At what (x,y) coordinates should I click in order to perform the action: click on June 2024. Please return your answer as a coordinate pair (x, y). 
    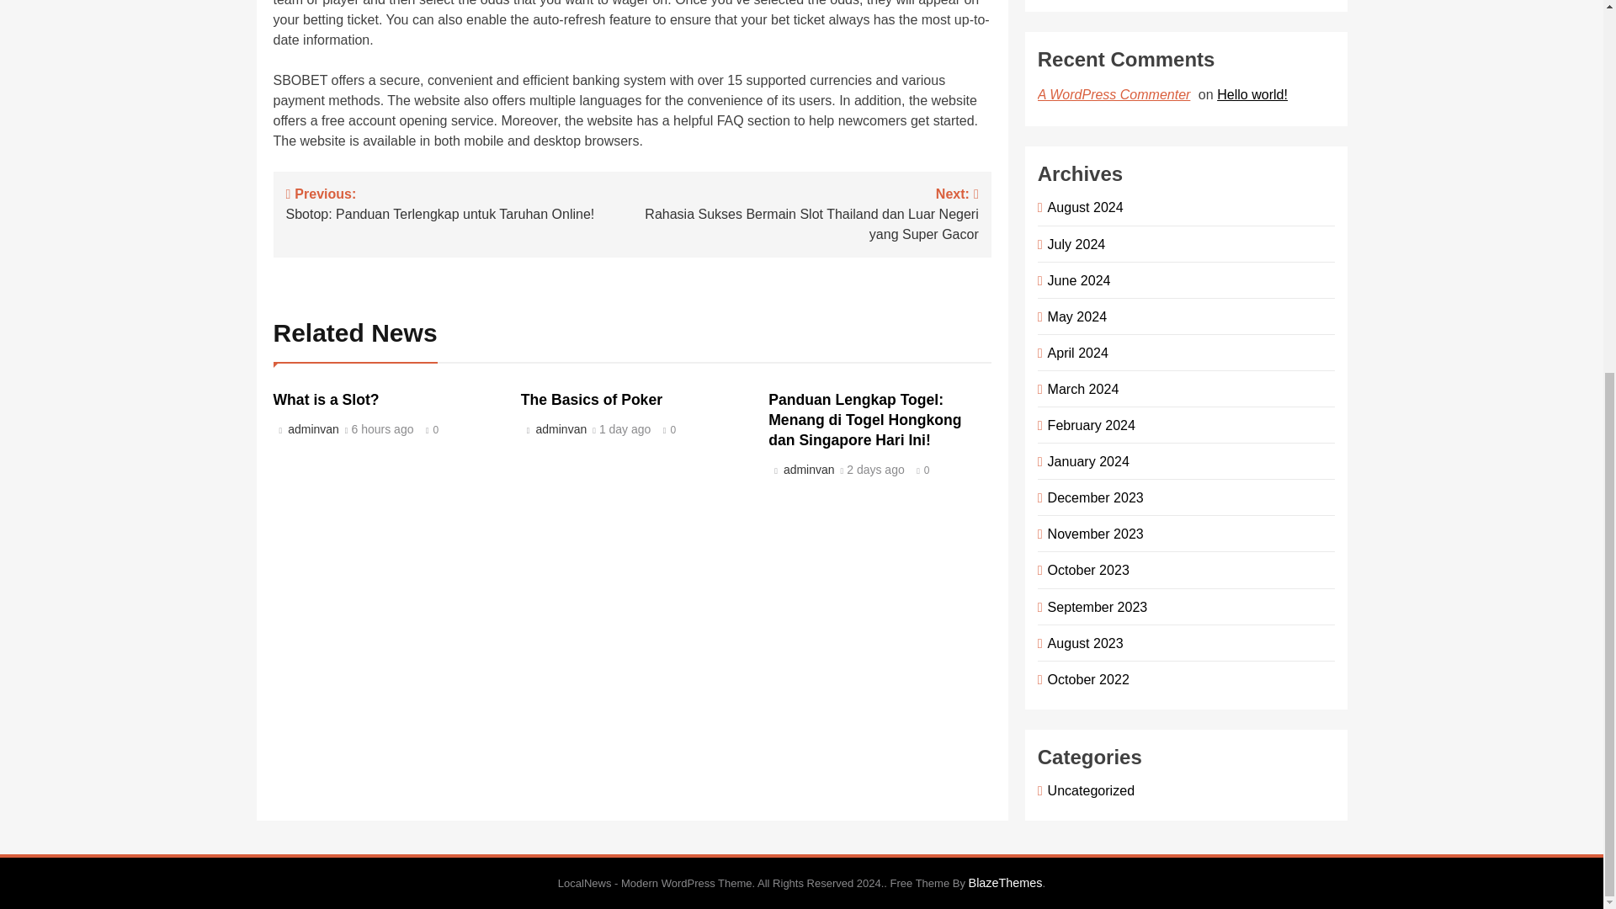
    Looking at the image, I should click on (1076, 280).